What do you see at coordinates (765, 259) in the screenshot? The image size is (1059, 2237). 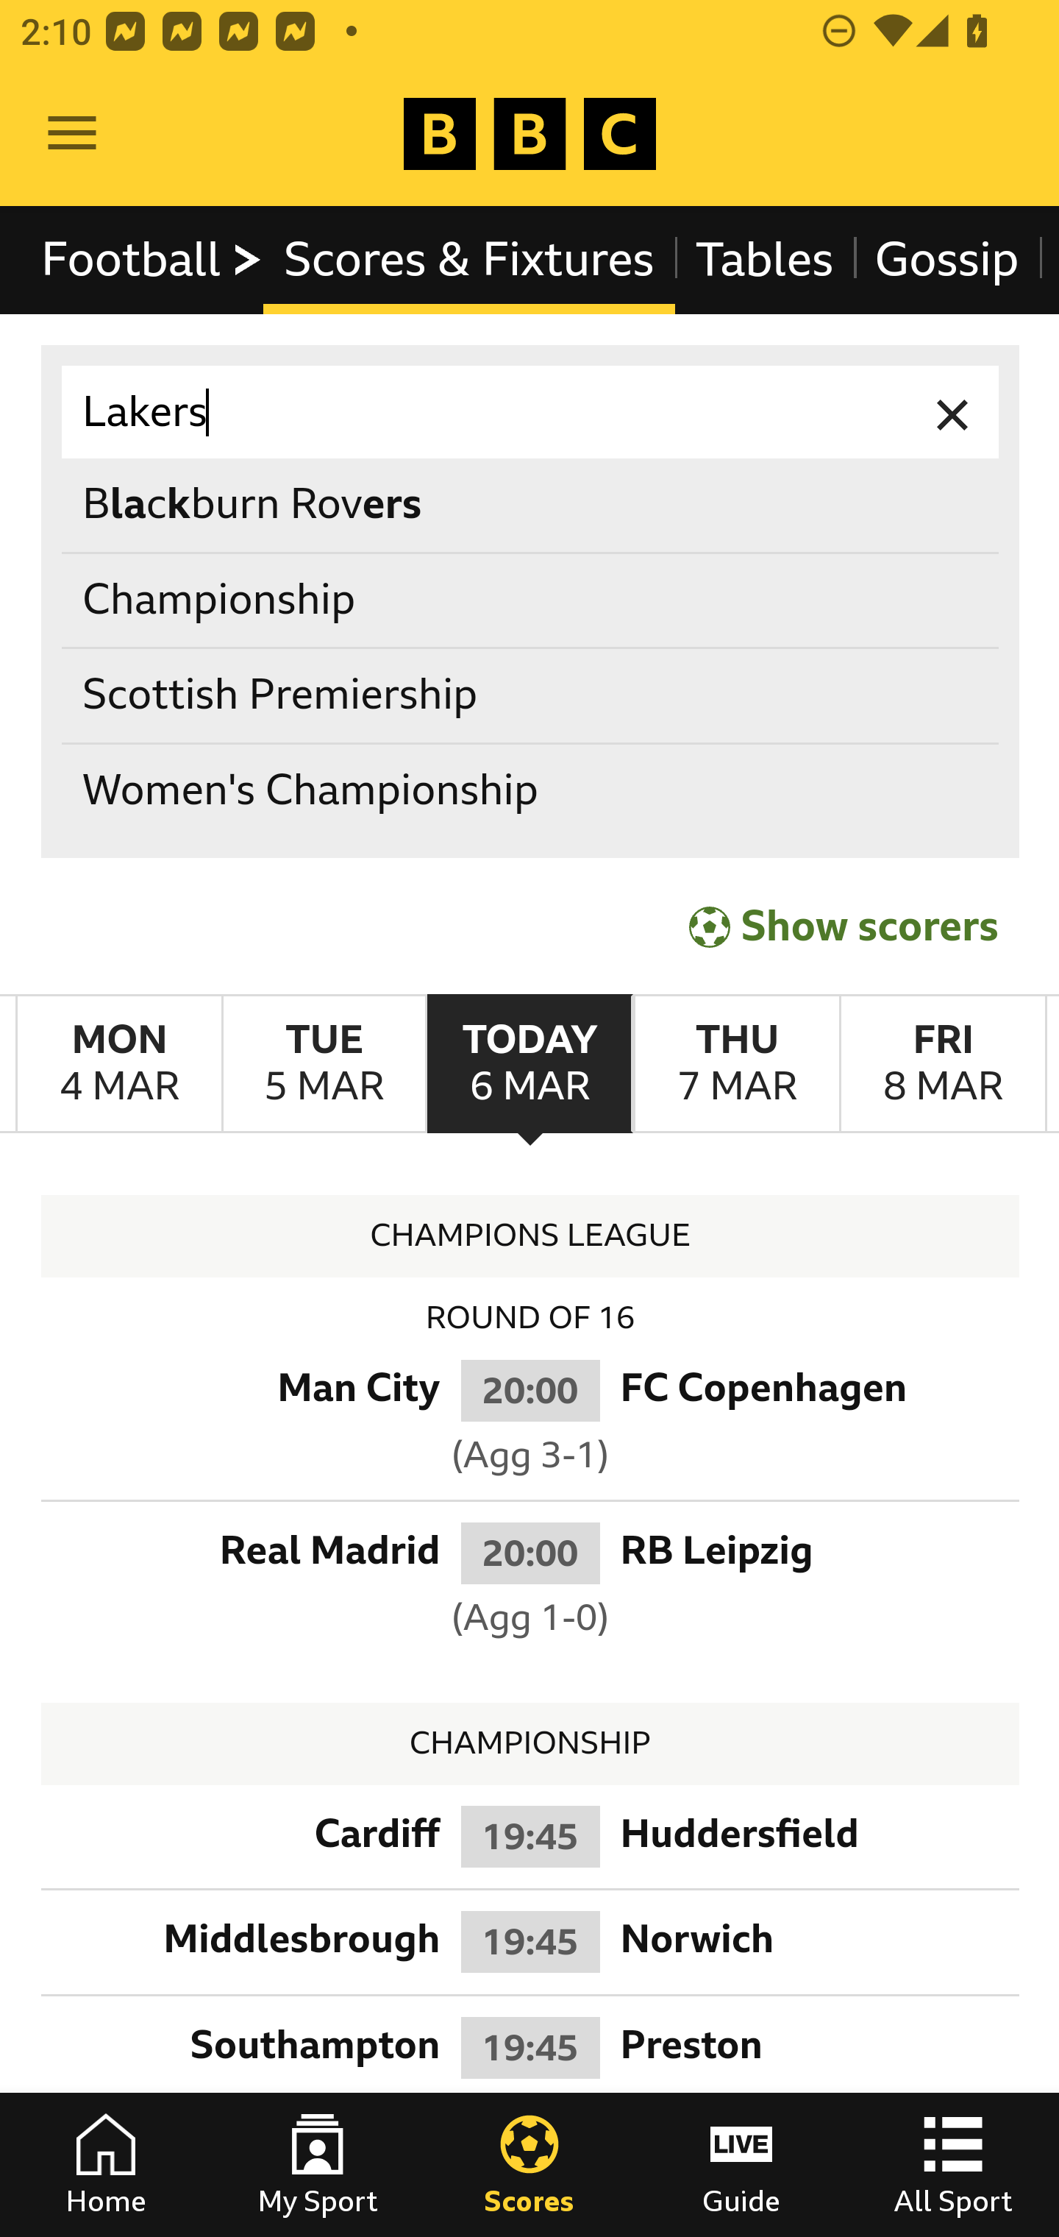 I see `Tables` at bounding box center [765, 259].